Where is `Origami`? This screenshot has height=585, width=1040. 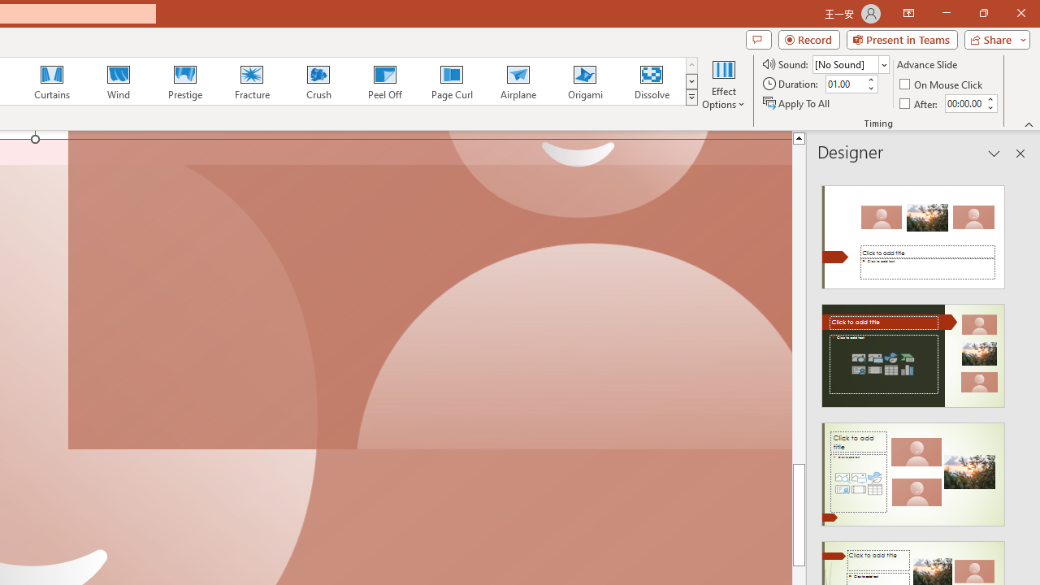
Origami is located at coordinates (585, 81).